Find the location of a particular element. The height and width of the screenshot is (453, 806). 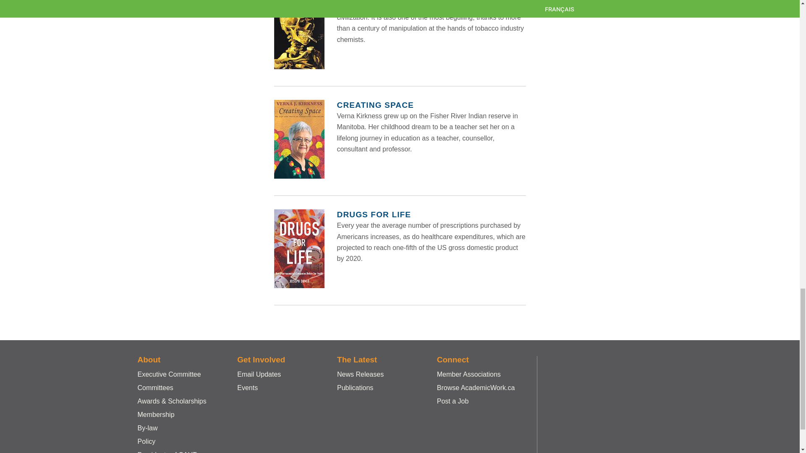

DRUGS FOR LIFE is located at coordinates (374, 214).